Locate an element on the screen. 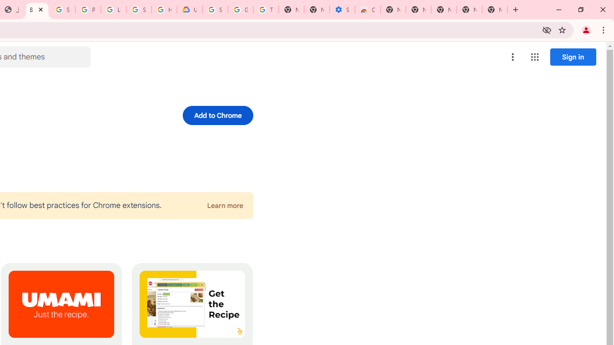 This screenshot has height=345, width=614. More options menu is located at coordinates (513, 57).